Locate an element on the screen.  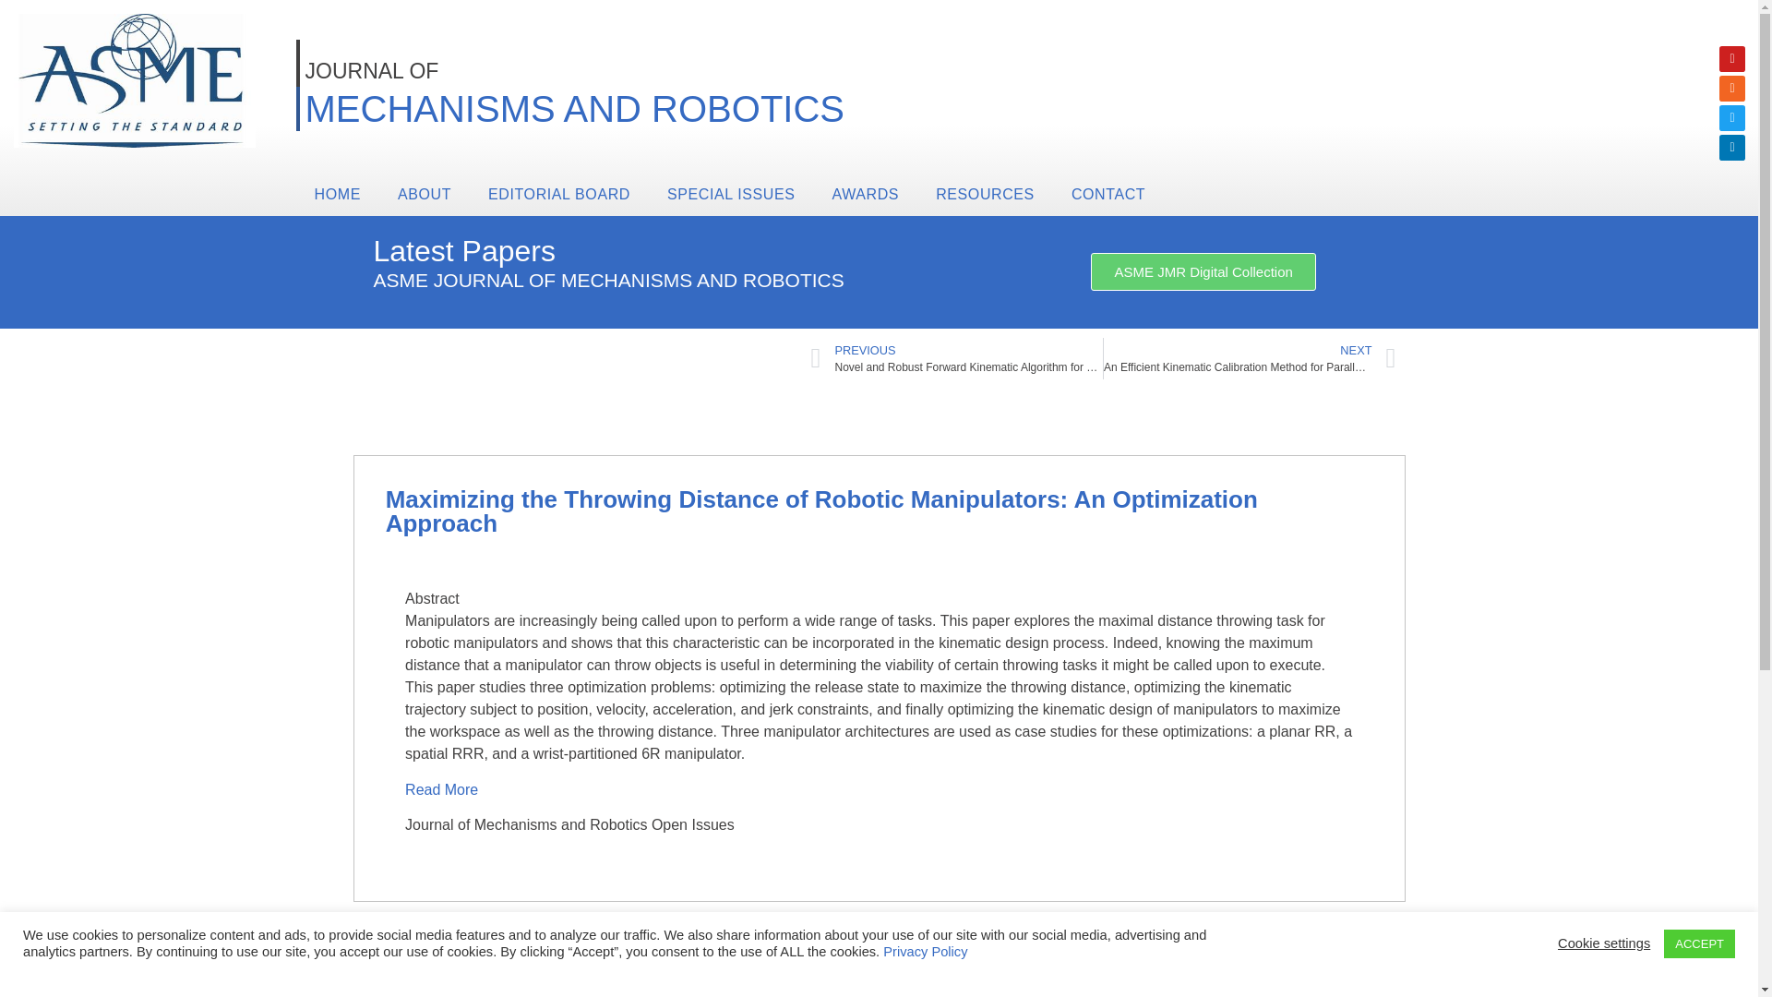
CONTACT is located at coordinates (1107, 194).